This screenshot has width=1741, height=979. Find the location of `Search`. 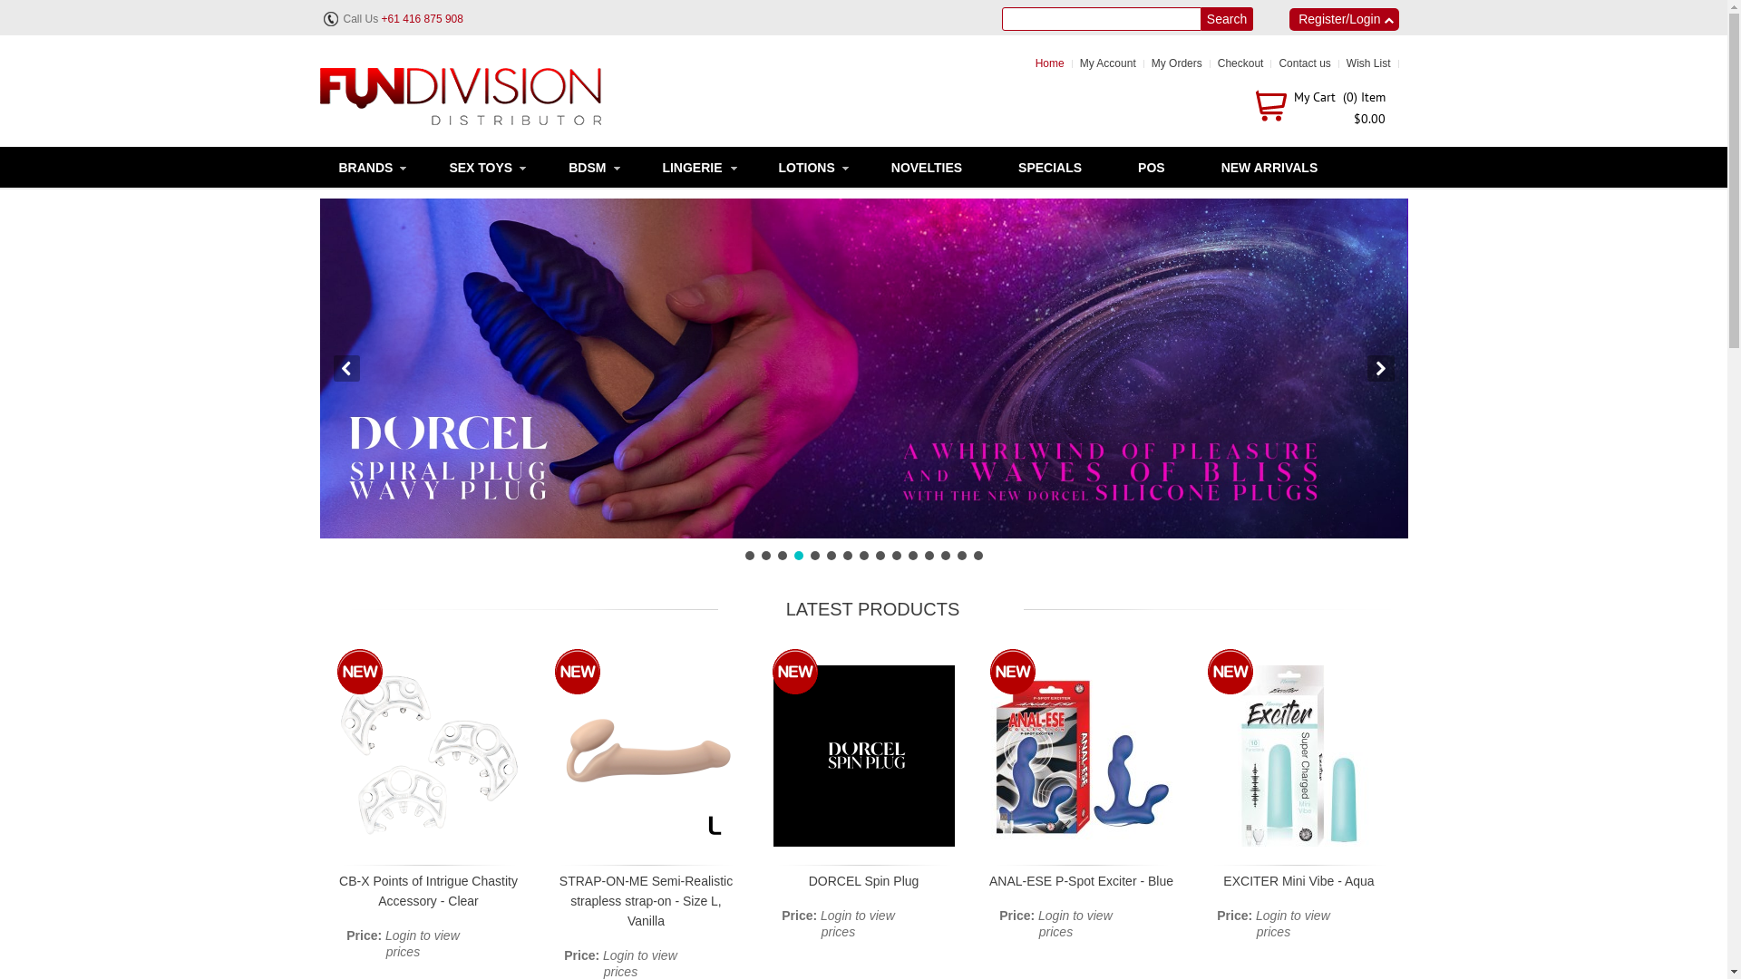

Search is located at coordinates (1228, 19).